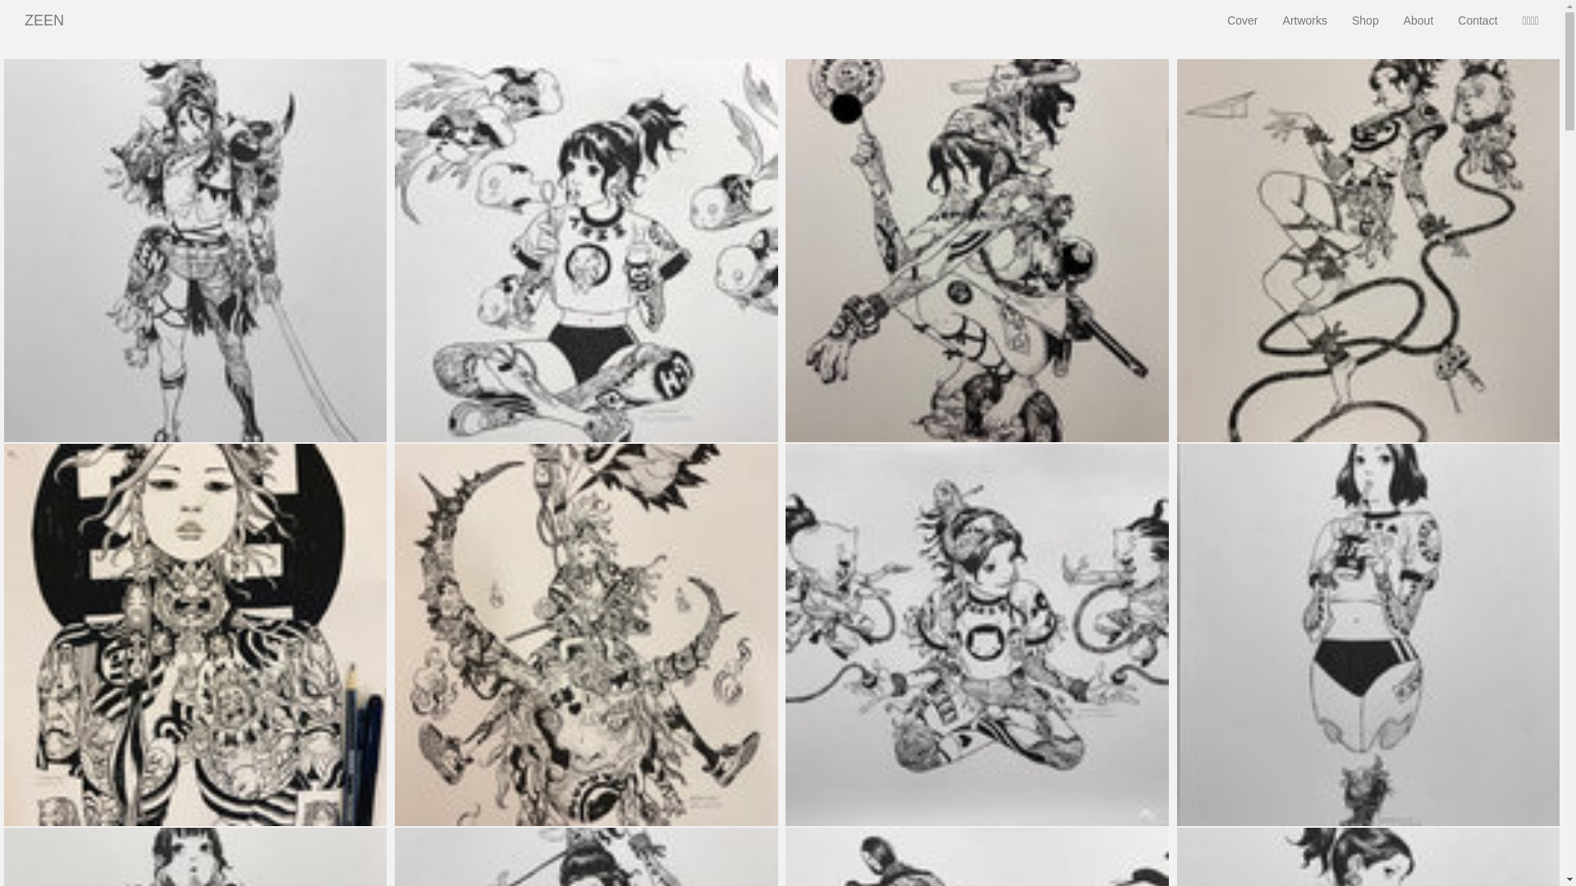  Describe the element at coordinates (1366, 21) in the screenshot. I see `Shop` at that location.